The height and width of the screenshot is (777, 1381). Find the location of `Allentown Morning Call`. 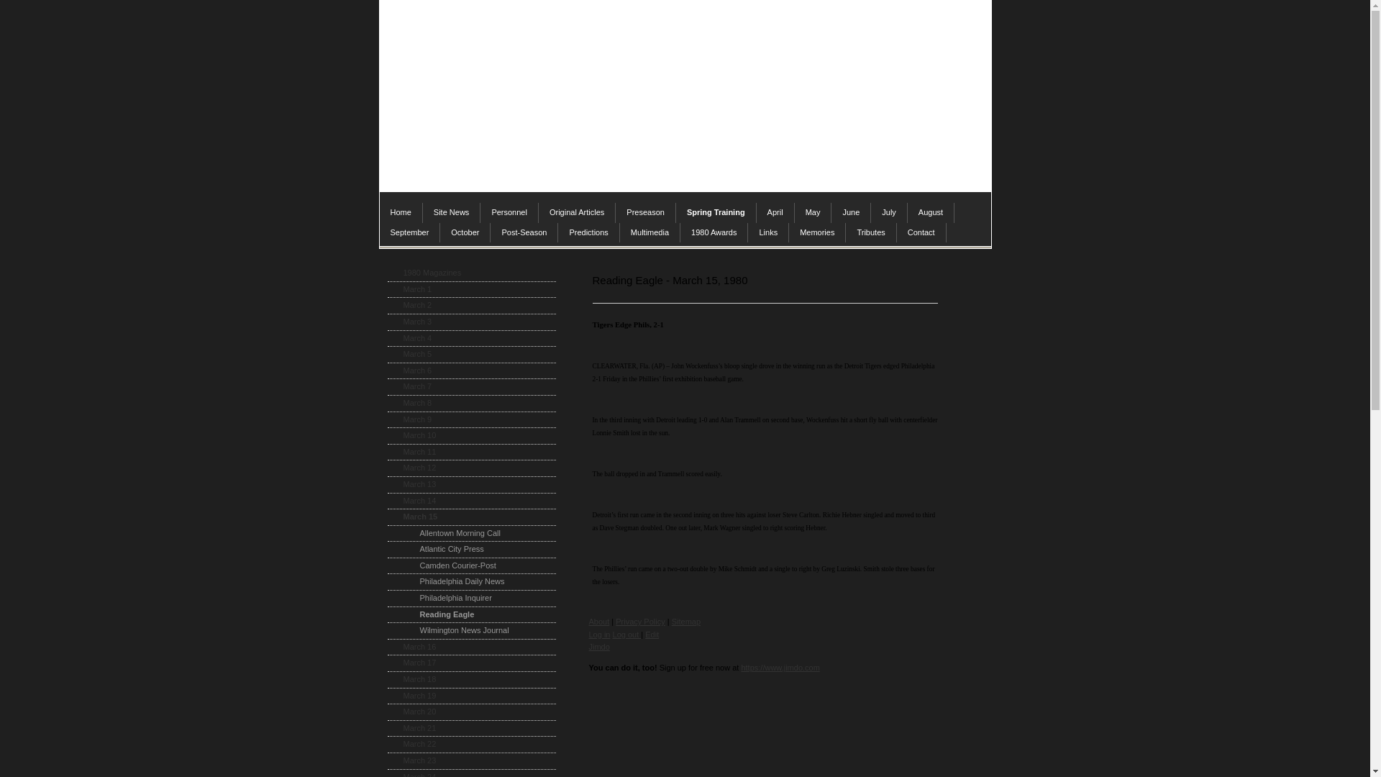

Allentown Morning Call is located at coordinates (470, 534).